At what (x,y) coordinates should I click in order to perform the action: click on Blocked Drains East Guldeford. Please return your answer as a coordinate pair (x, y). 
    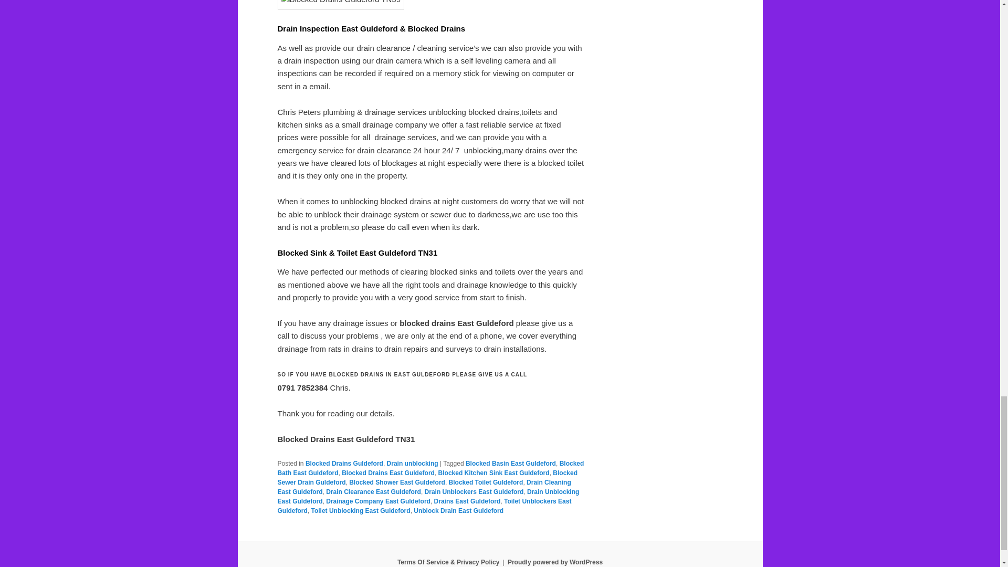
    Looking at the image, I should click on (387, 473).